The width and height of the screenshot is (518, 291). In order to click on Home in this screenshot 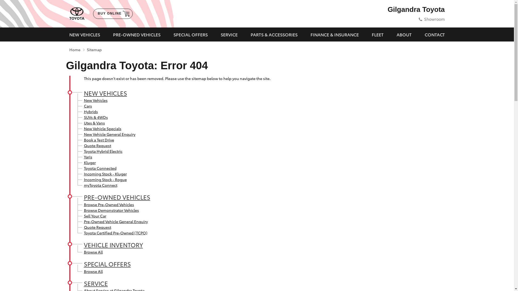, I will do `click(74, 50)`.